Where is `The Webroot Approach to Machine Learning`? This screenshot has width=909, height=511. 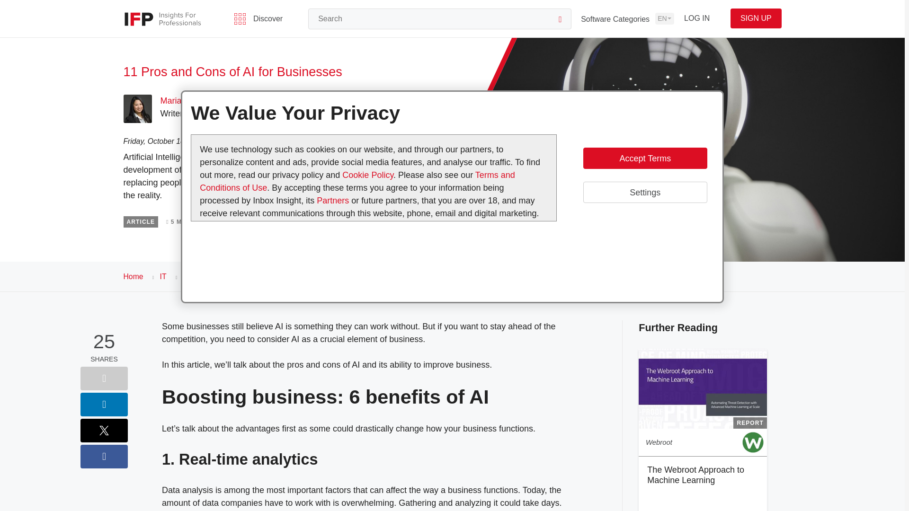
The Webroot Approach to Machine Learning is located at coordinates (696, 475).